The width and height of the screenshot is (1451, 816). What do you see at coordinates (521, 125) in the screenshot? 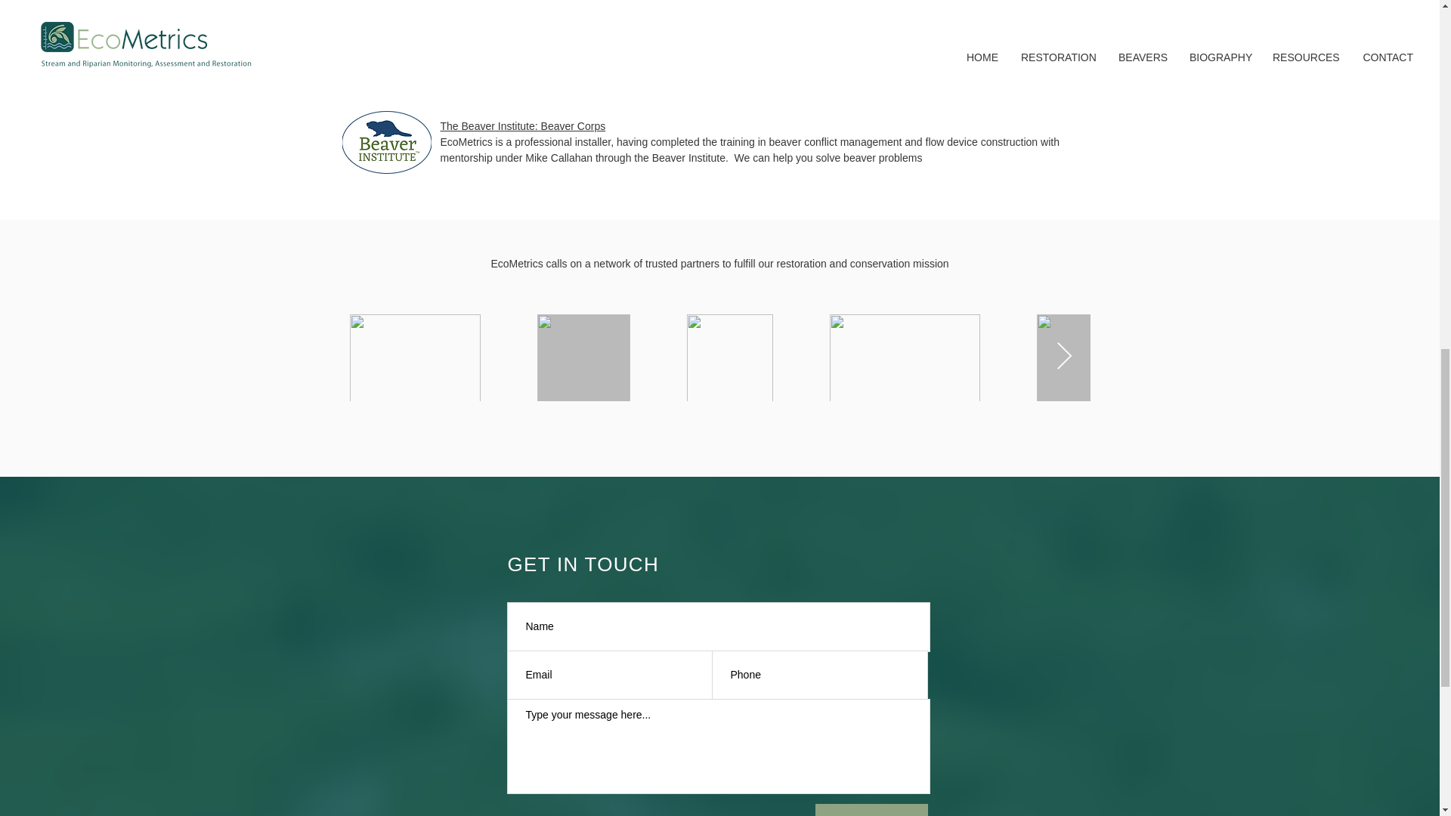
I see `The Beaver Institute: Beaver Corps` at bounding box center [521, 125].